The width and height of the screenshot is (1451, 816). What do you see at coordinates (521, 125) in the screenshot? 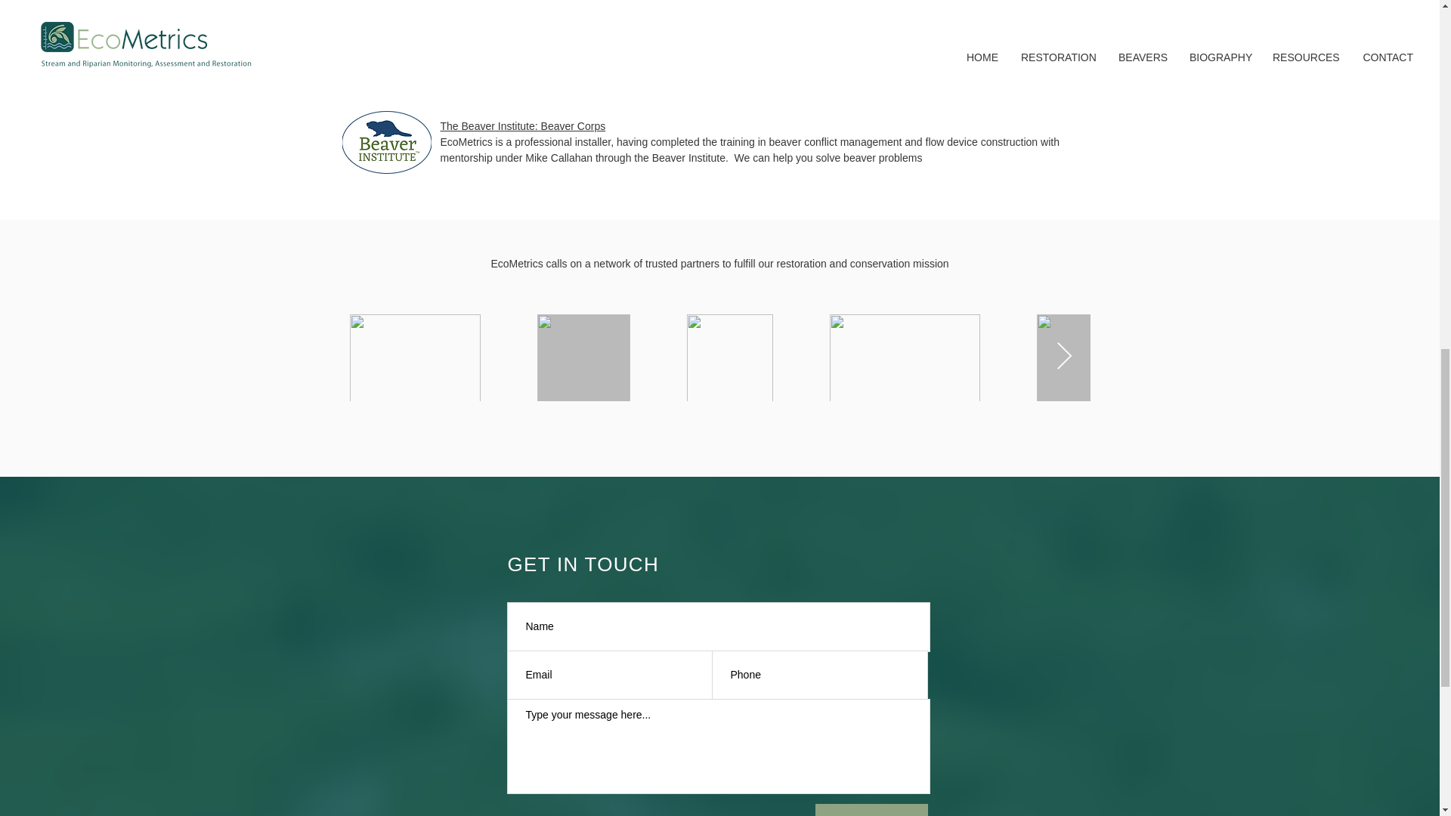
I see `The Beaver Institute: Beaver Corps` at bounding box center [521, 125].